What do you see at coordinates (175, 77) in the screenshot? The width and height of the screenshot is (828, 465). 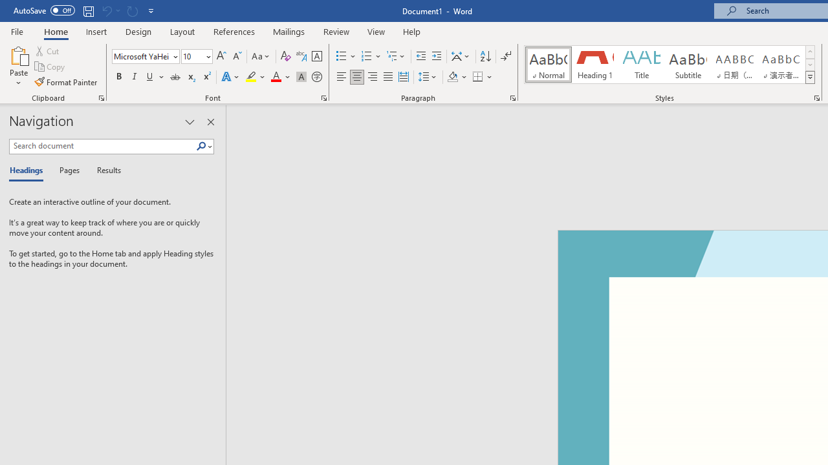 I see `Strikethrough` at bounding box center [175, 77].